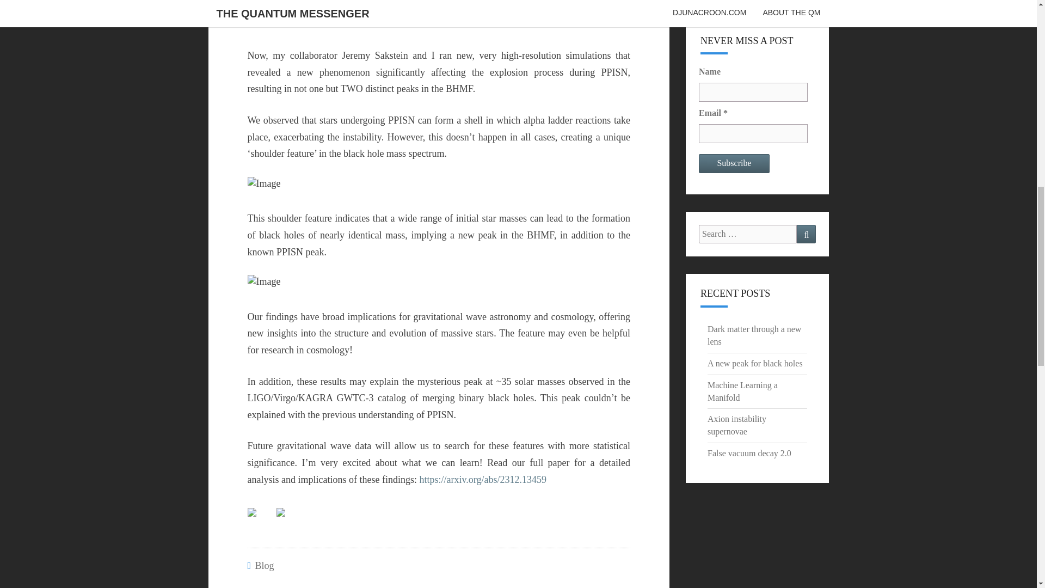  I want to click on Subscribe, so click(734, 163).